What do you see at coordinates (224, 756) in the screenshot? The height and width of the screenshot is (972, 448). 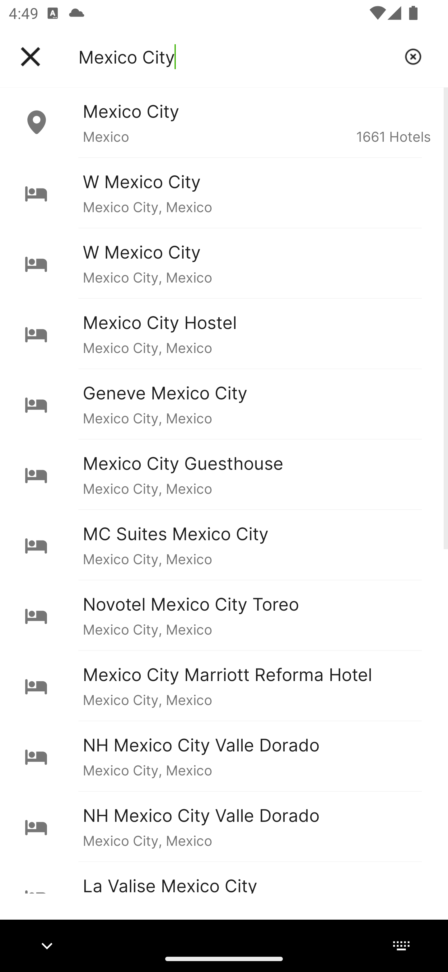 I see `NH Mexico City Valle Dorado Mexico City, Mexico` at bounding box center [224, 756].